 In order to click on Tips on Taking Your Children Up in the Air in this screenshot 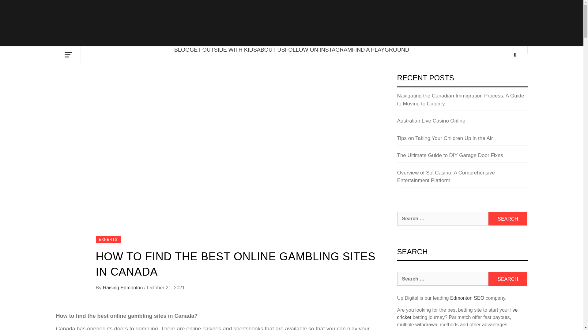, I will do `click(462, 140)`.